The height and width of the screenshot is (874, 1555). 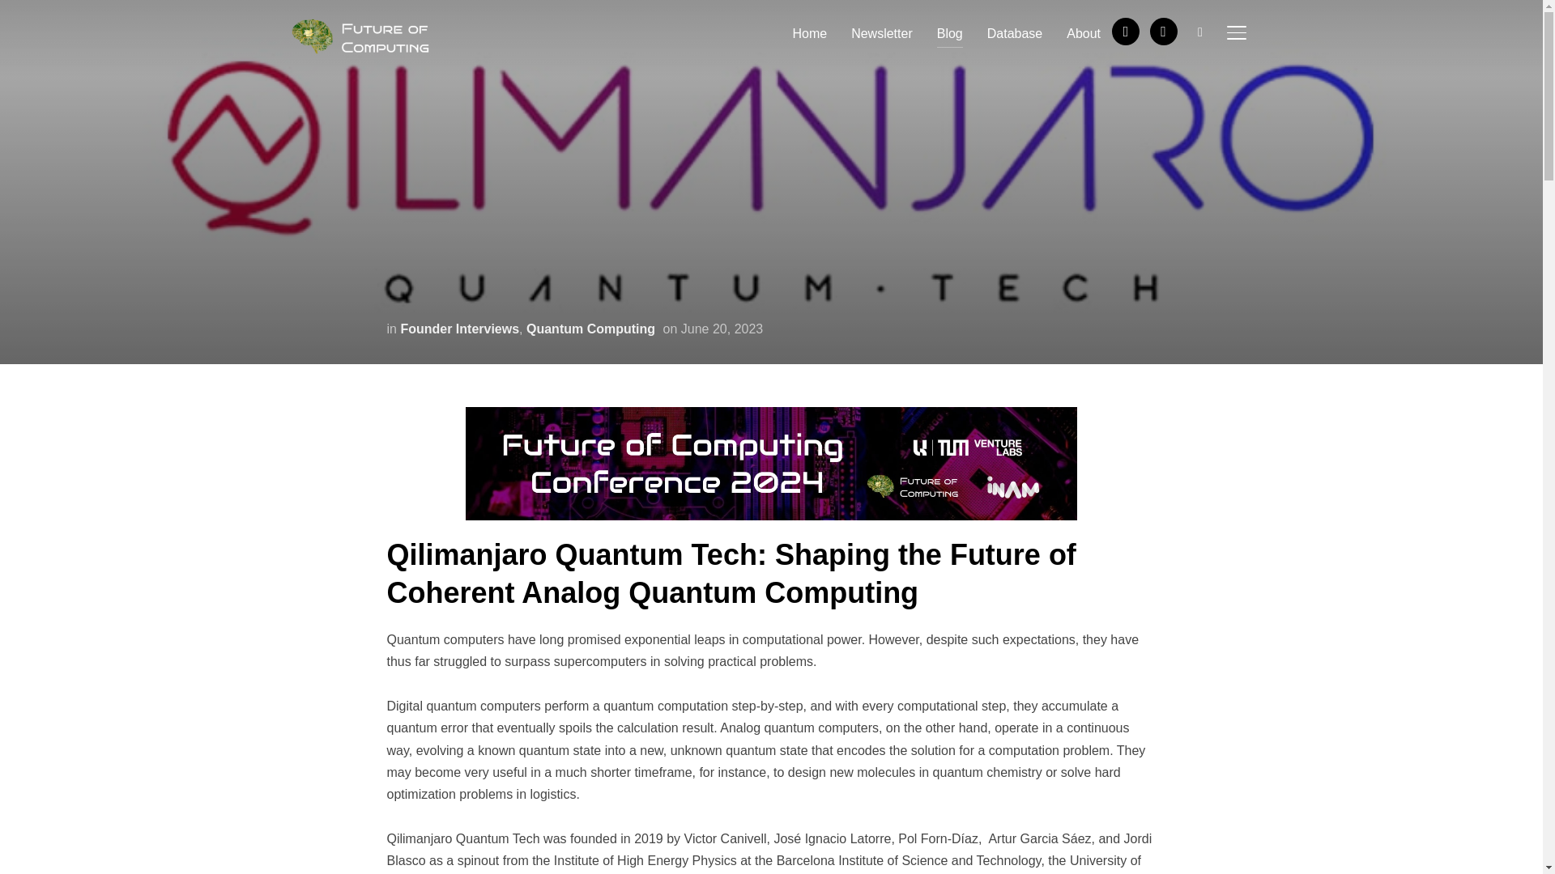 What do you see at coordinates (459, 329) in the screenshot?
I see `Founder Interviews` at bounding box center [459, 329].